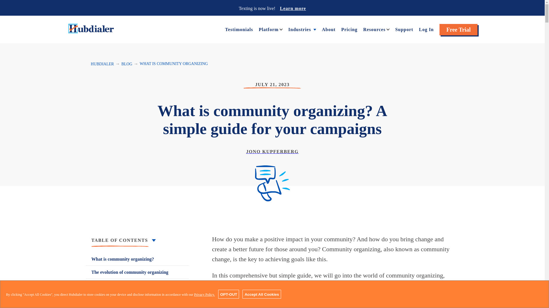 The height and width of the screenshot is (308, 549). I want to click on Industries, so click(299, 29).